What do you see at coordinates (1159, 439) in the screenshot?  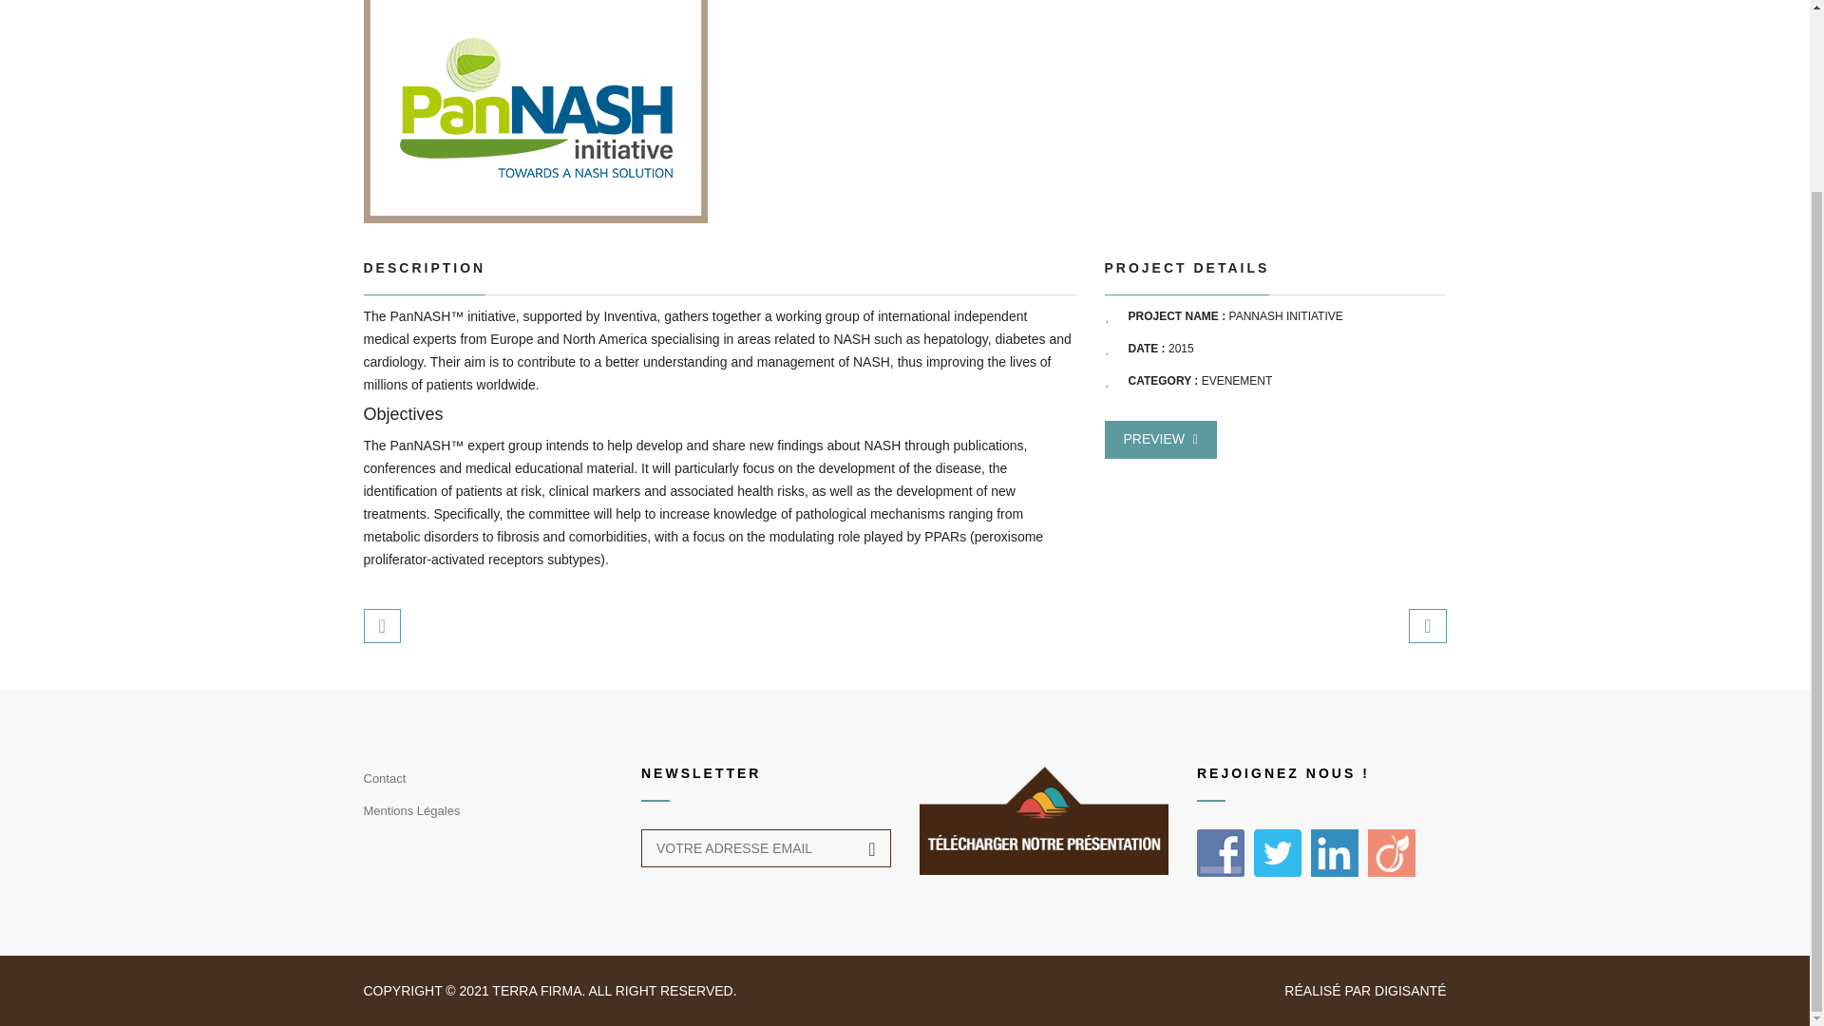 I see `PREVIEW` at bounding box center [1159, 439].